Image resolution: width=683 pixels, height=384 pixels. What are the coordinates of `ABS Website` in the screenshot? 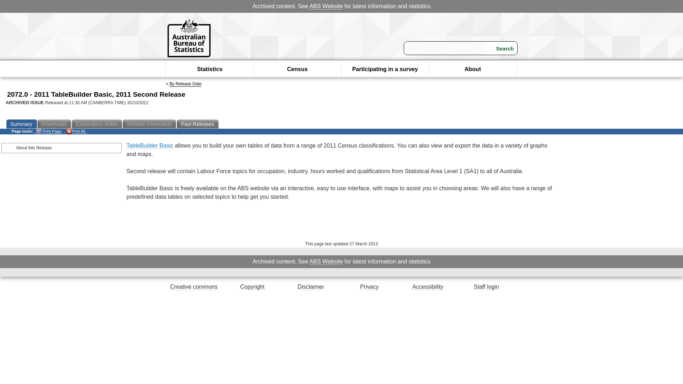 It's located at (326, 6).